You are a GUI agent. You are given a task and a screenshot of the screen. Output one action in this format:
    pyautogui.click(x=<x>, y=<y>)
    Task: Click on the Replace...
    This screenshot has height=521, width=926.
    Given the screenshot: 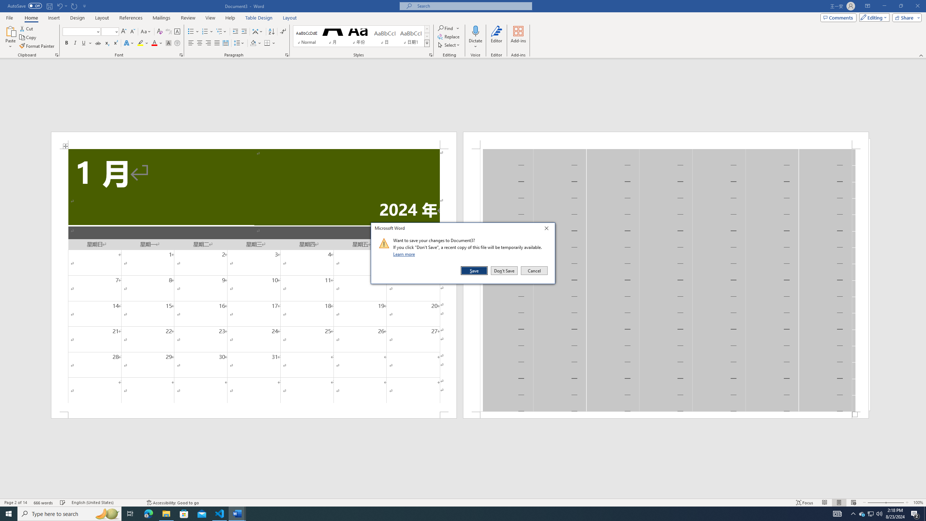 What is the action you would take?
    pyautogui.click(x=449, y=36)
    